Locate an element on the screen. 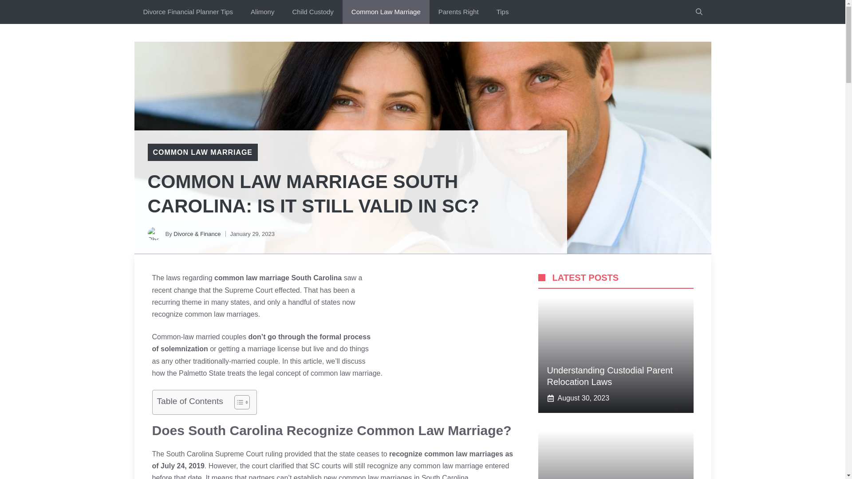 This screenshot has width=852, height=479. Child Custody is located at coordinates (312, 12).